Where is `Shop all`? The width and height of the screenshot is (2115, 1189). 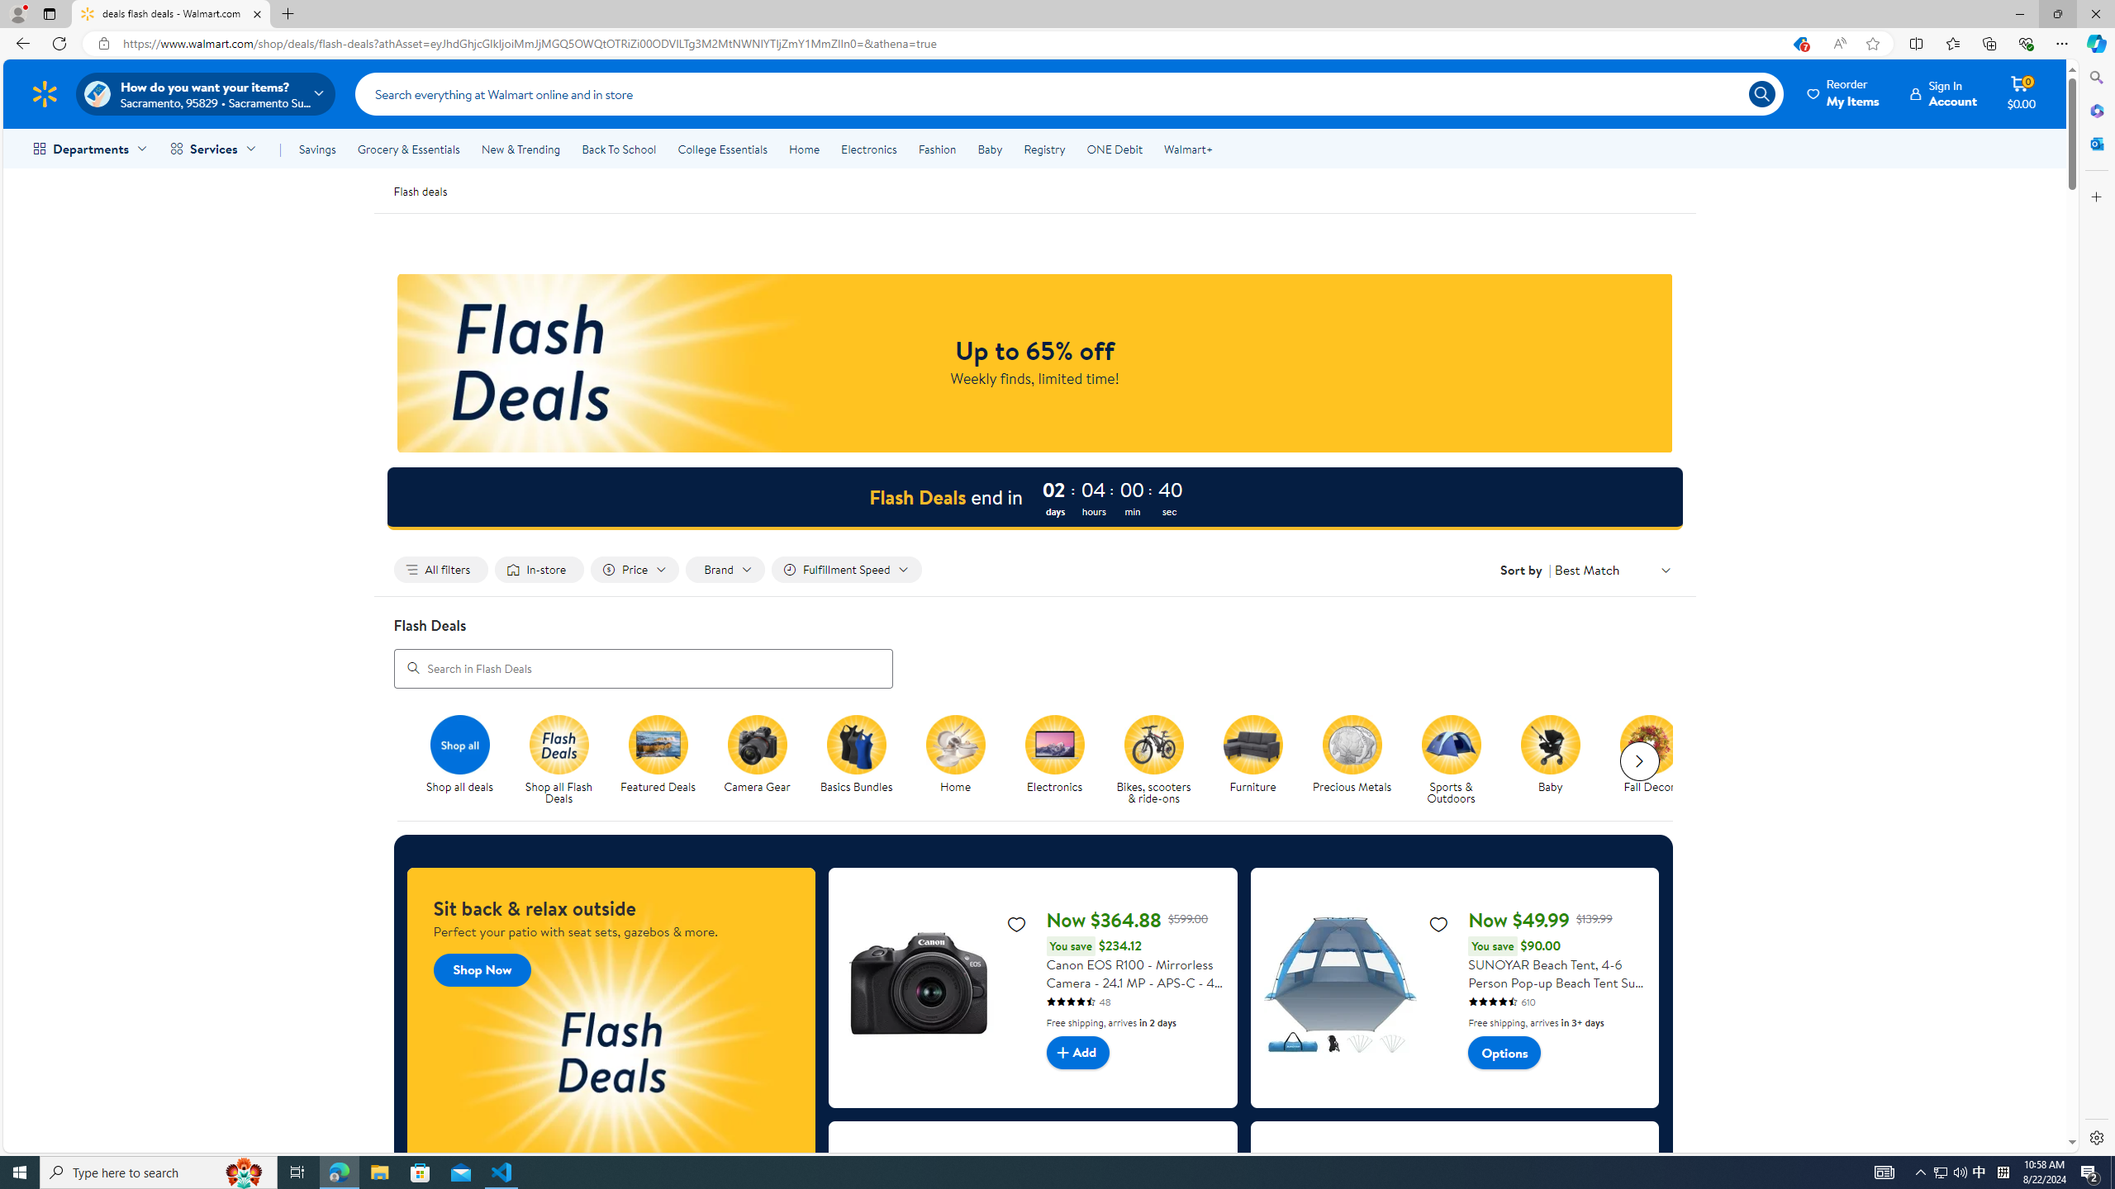
Shop all is located at coordinates (459, 744).